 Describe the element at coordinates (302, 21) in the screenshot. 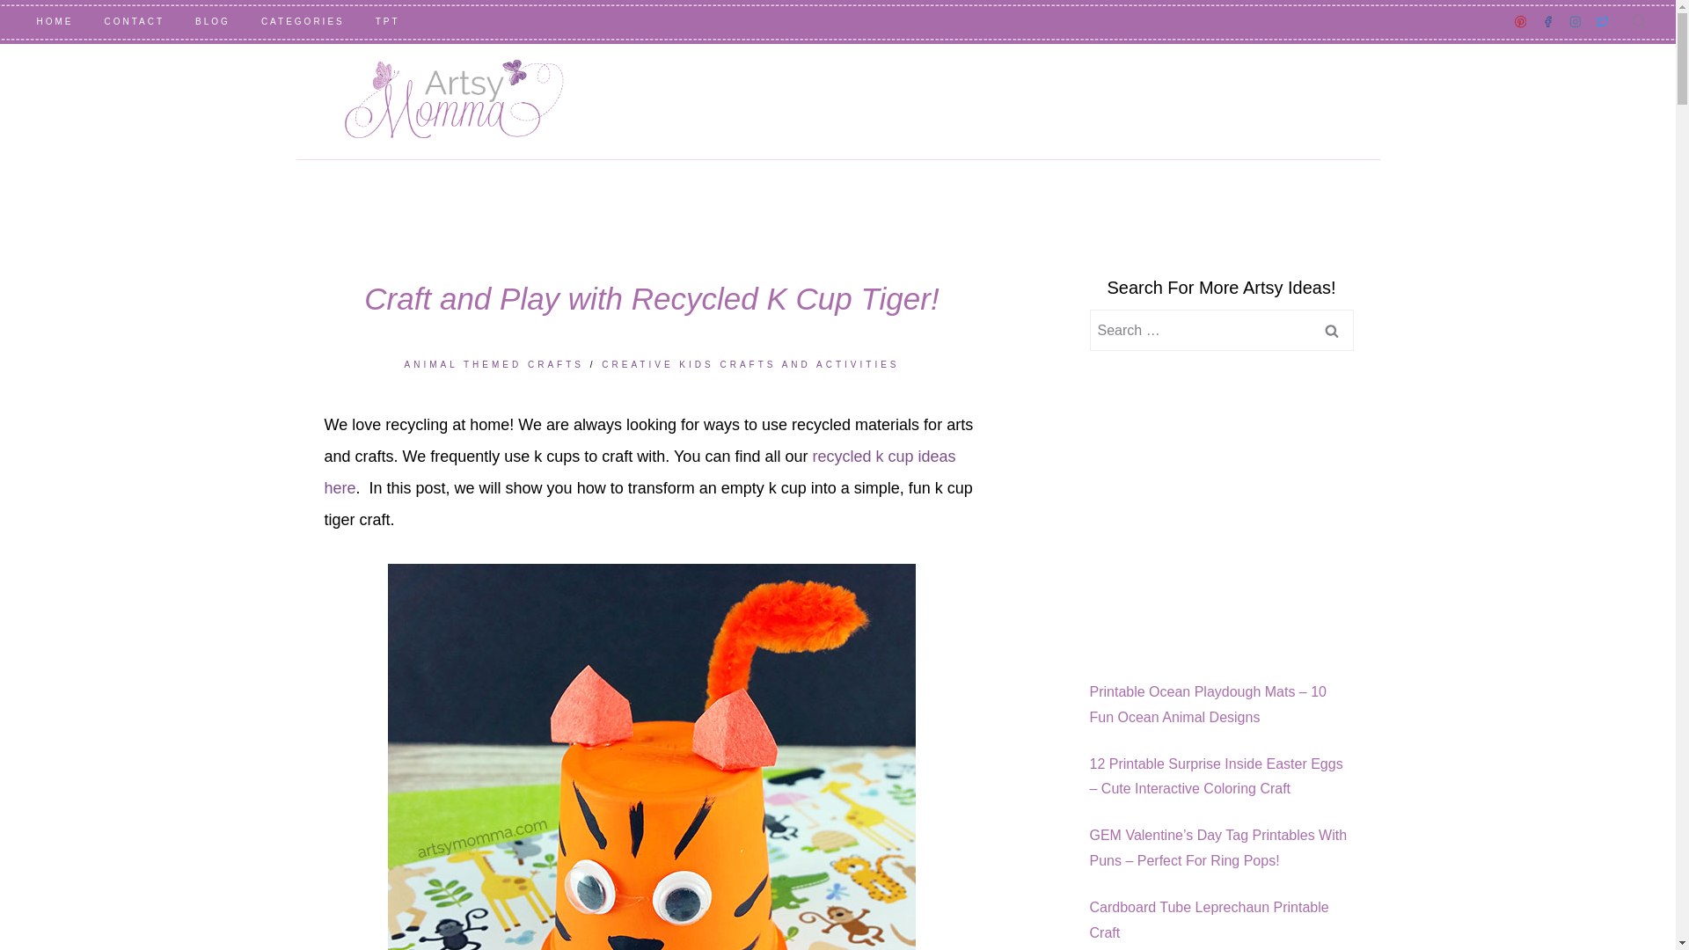

I see `CATEGORIES` at that location.